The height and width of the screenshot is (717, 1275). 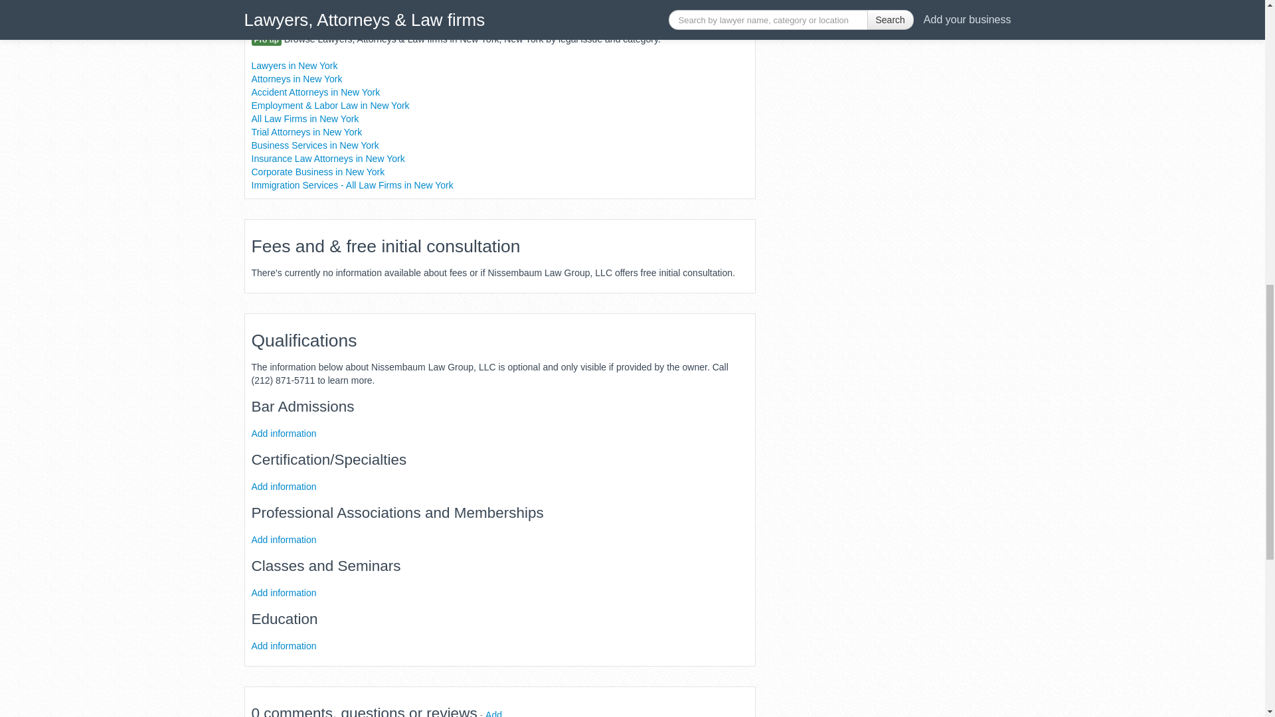 What do you see at coordinates (315, 91) in the screenshot?
I see `Accident Attorneys in New York` at bounding box center [315, 91].